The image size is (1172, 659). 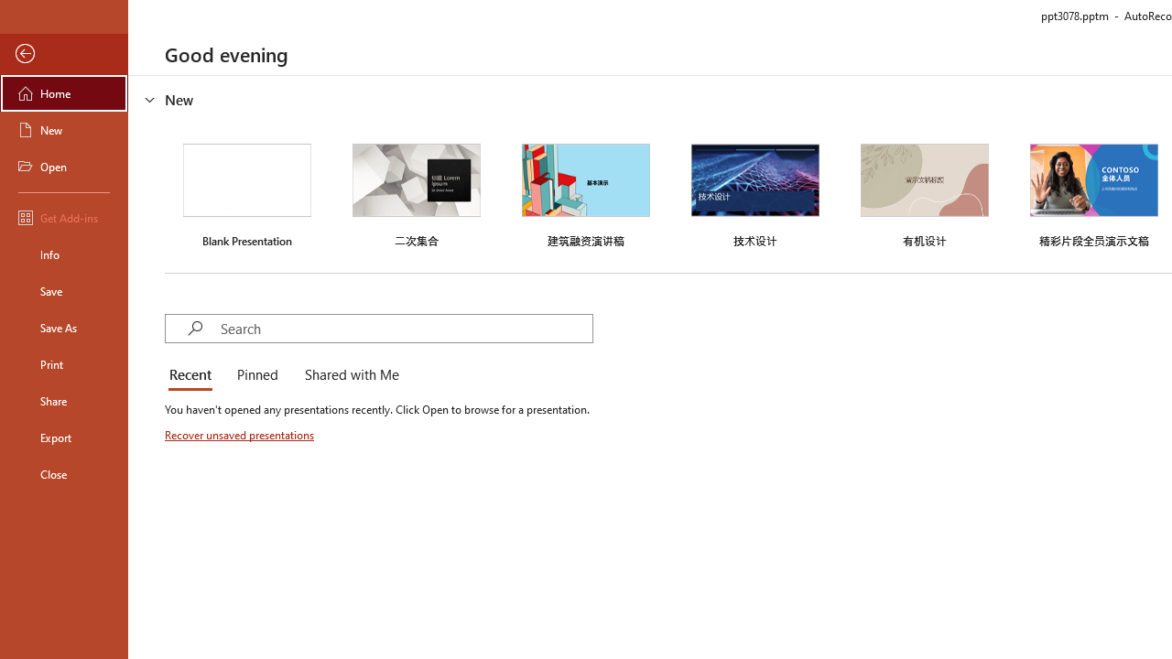 I want to click on Save As, so click(x=64, y=328).